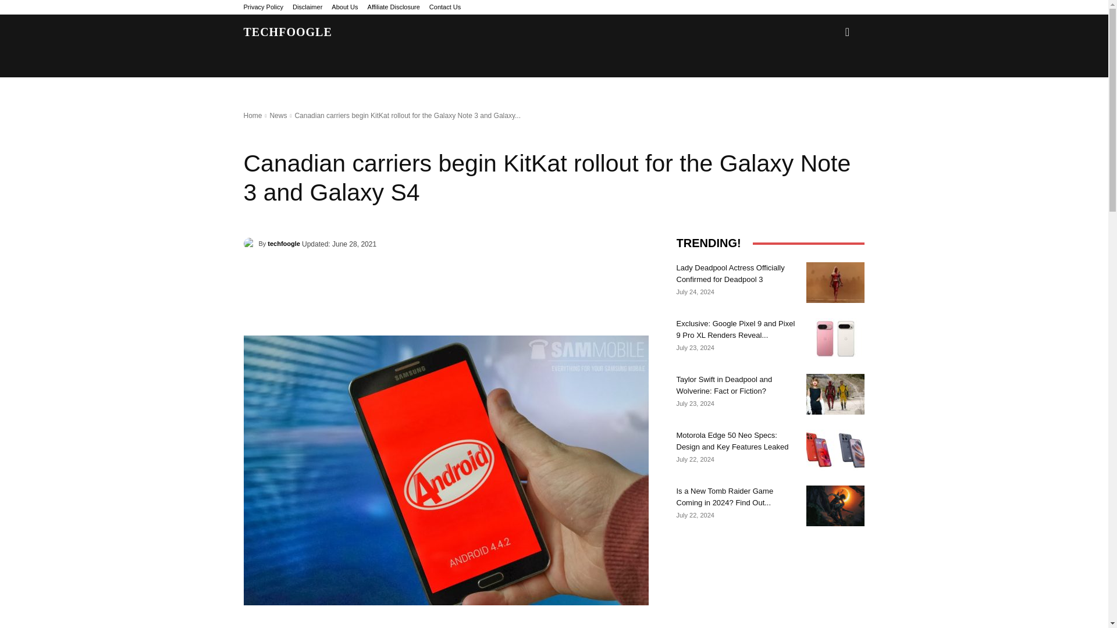 This screenshot has height=628, width=1117. What do you see at coordinates (393, 7) in the screenshot?
I see `Affiliate Disclosure` at bounding box center [393, 7].